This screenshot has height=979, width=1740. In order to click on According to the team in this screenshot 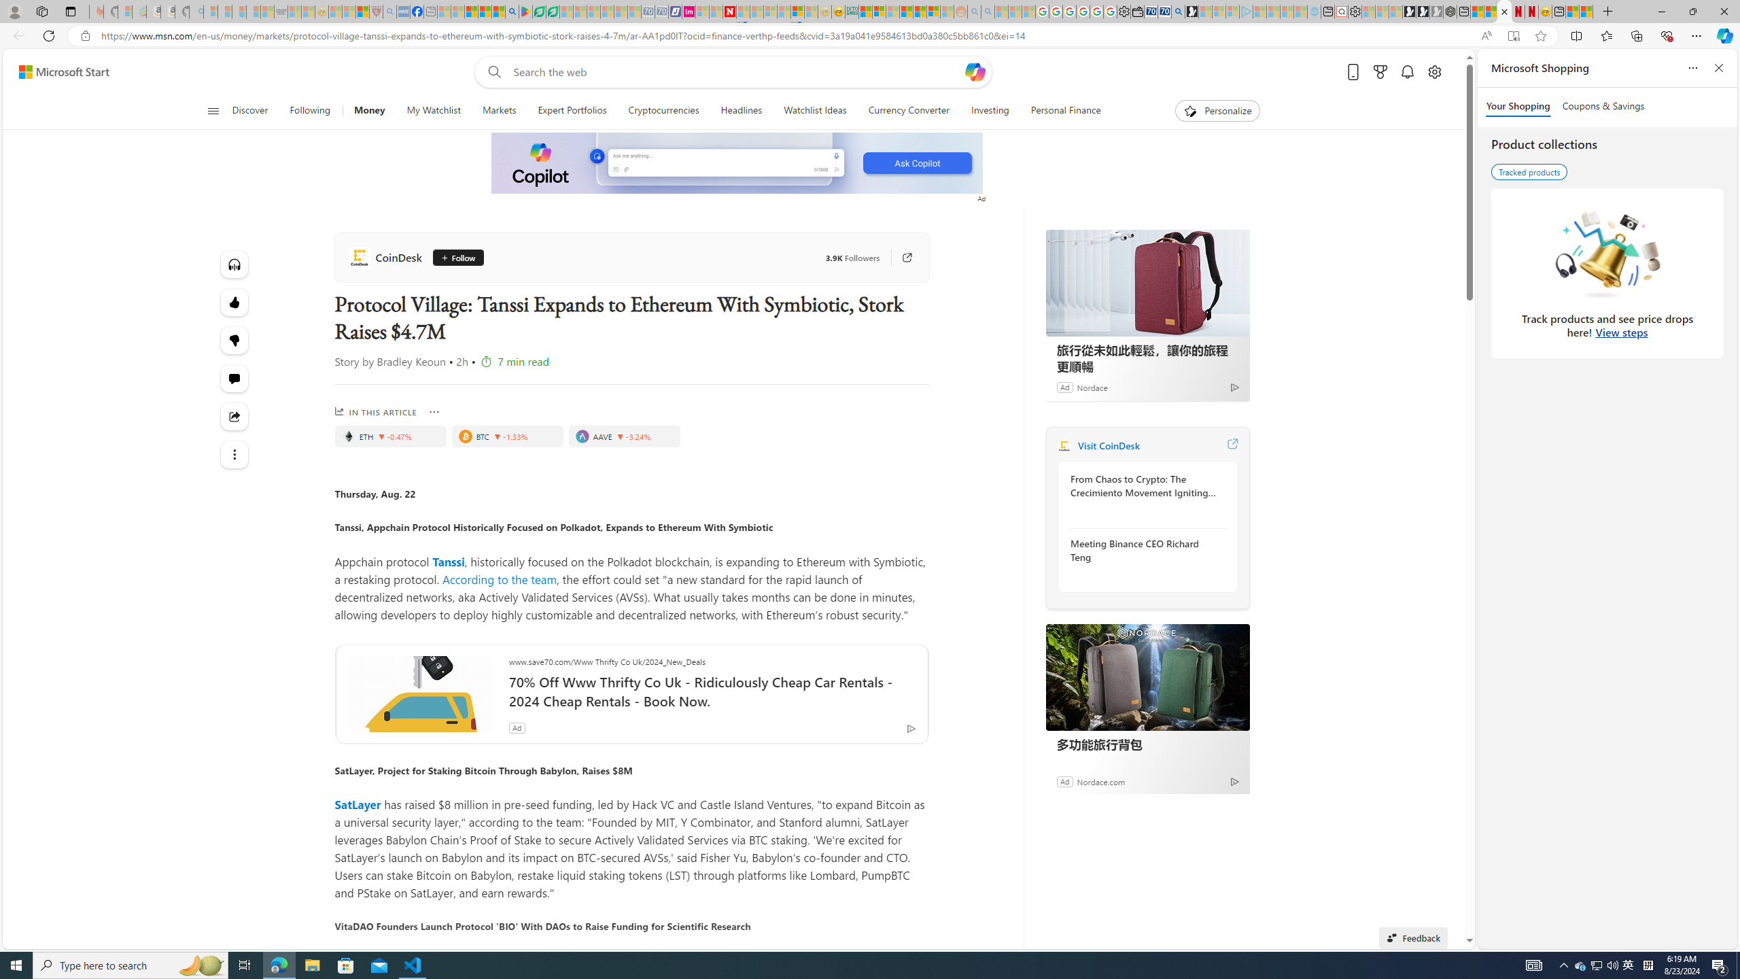, I will do `click(499, 578)`.